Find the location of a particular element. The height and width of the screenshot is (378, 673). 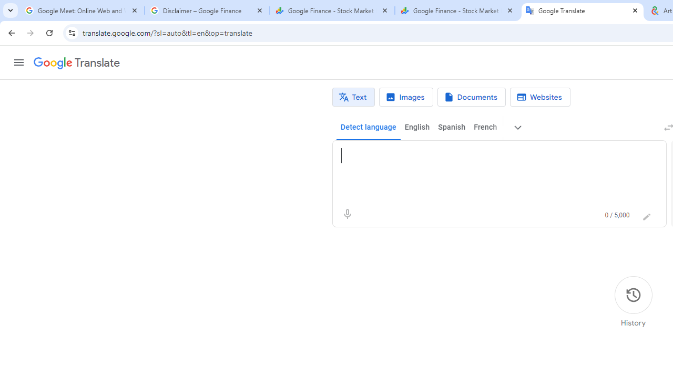

French is located at coordinates (485, 127).